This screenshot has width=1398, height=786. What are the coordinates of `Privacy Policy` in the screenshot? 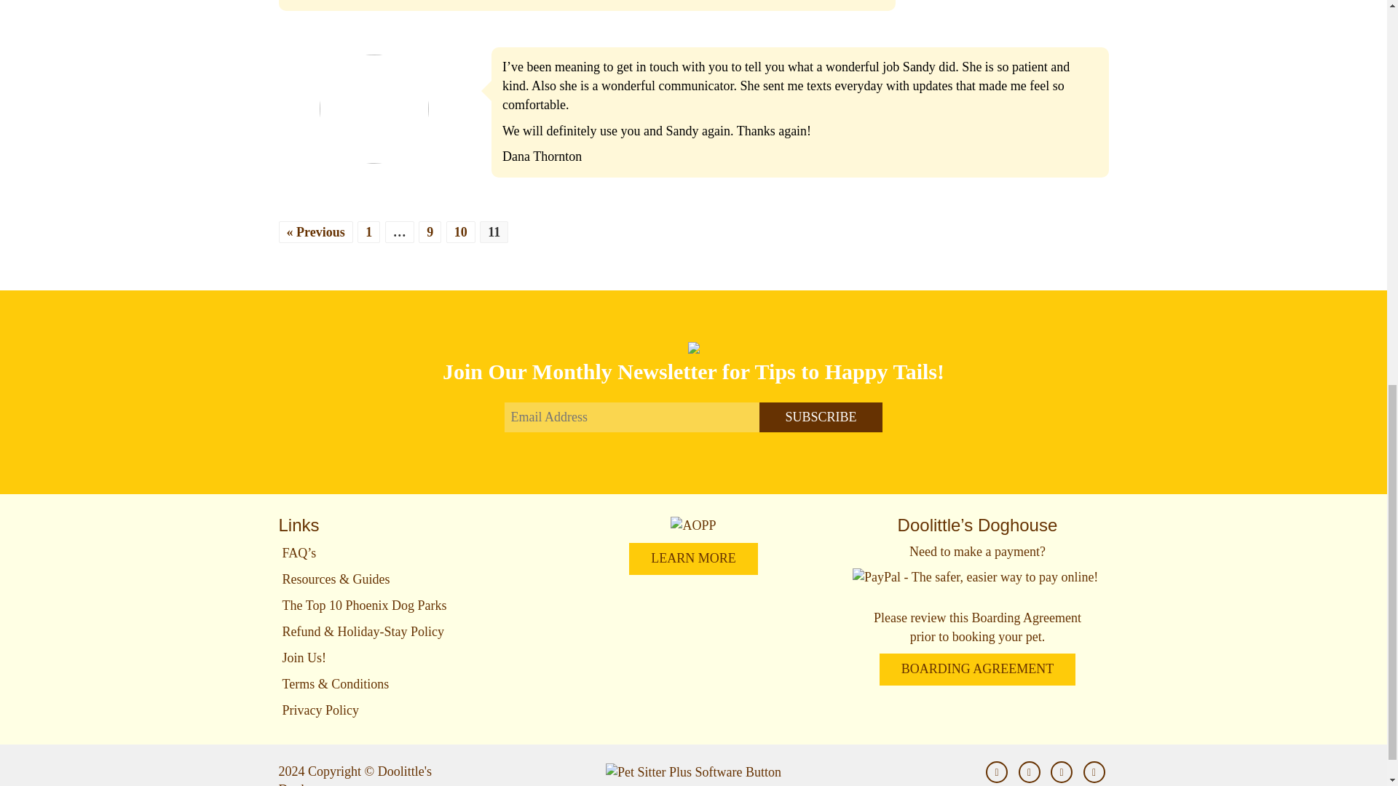 It's located at (409, 710).